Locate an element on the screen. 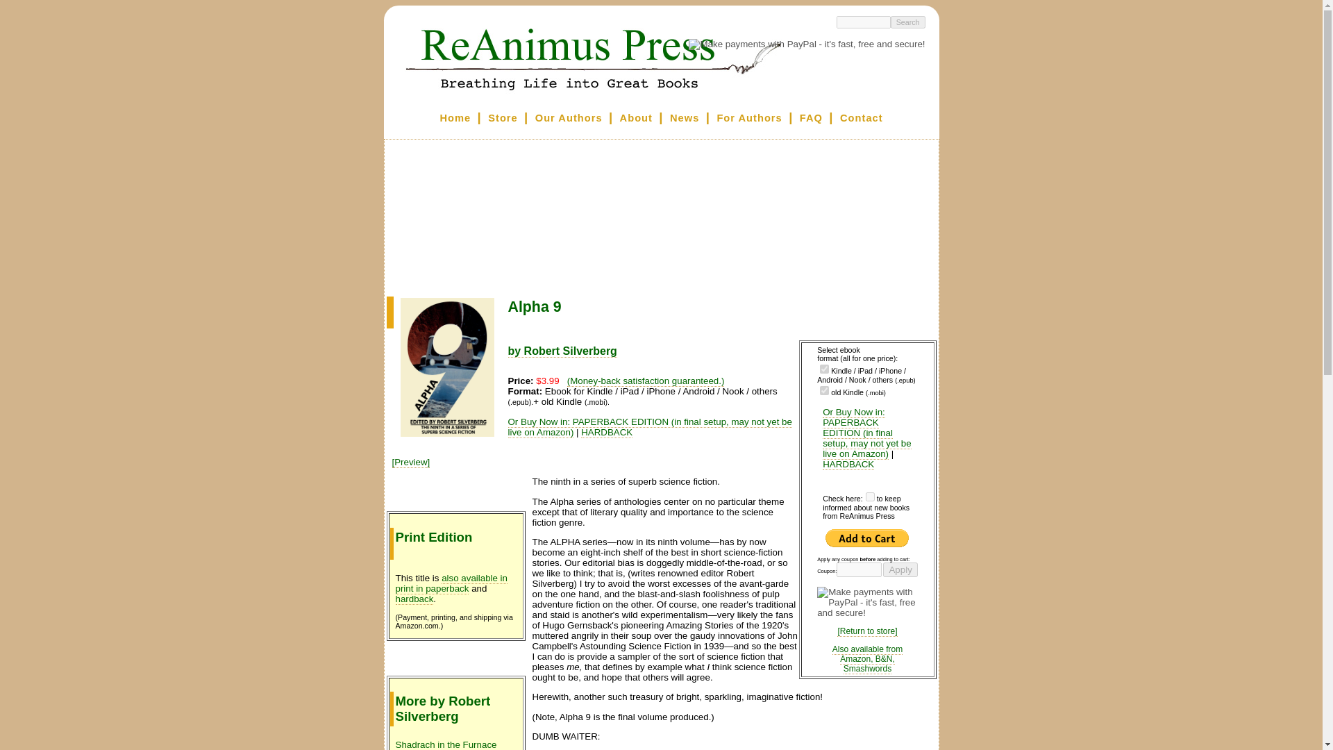 The image size is (1333, 750). HARDBACK is located at coordinates (848, 464).